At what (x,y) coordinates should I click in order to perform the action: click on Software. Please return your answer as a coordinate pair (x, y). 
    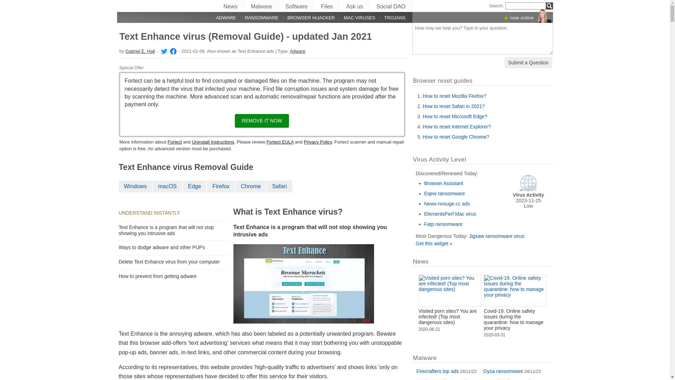
    Looking at the image, I should click on (297, 5).